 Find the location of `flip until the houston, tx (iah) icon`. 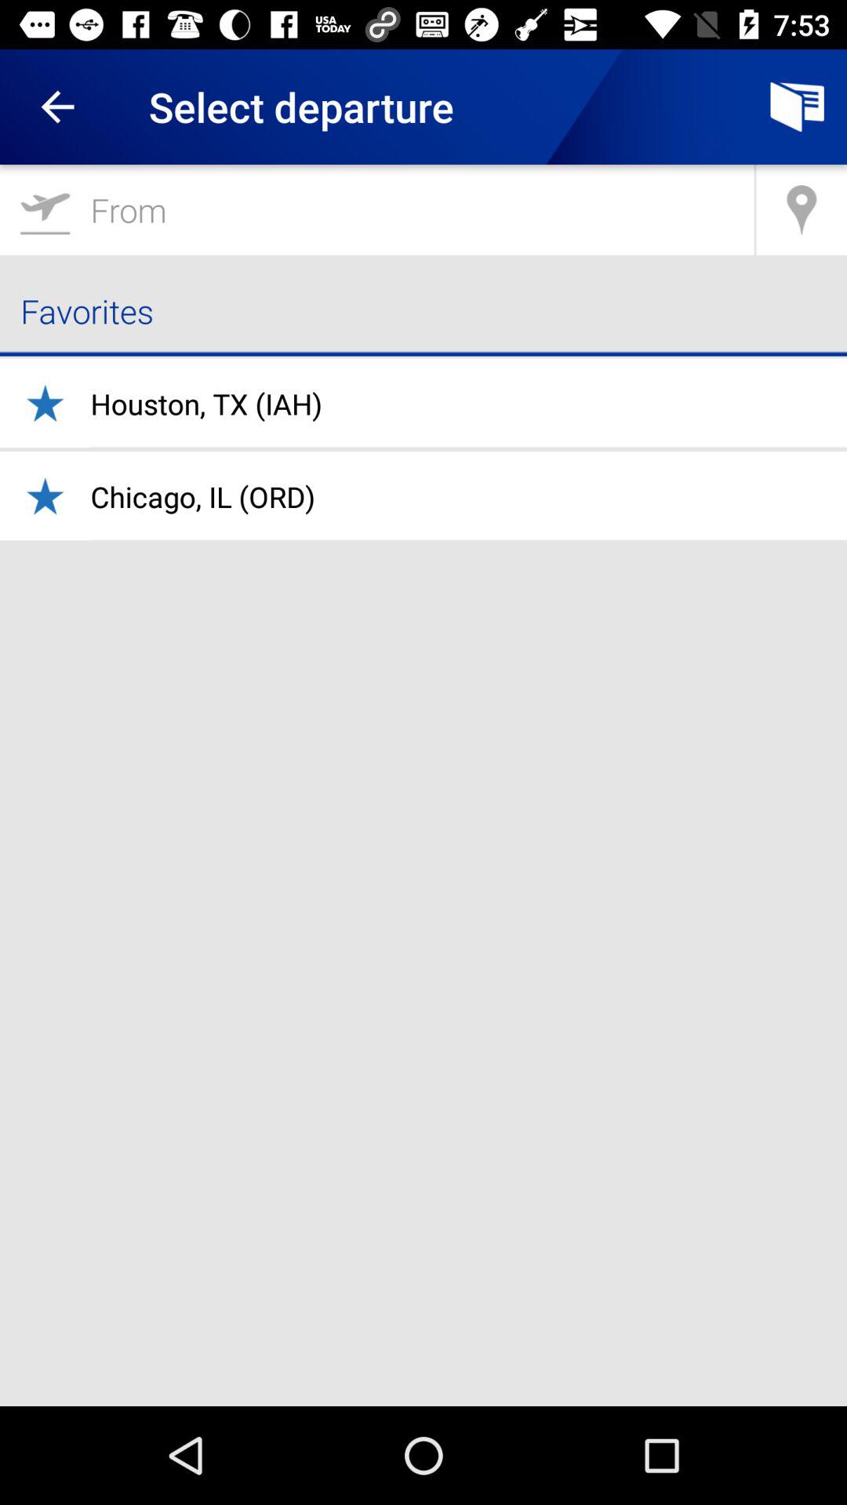

flip until the houston, tx (iah) icon is located at coordinates (206, 404).